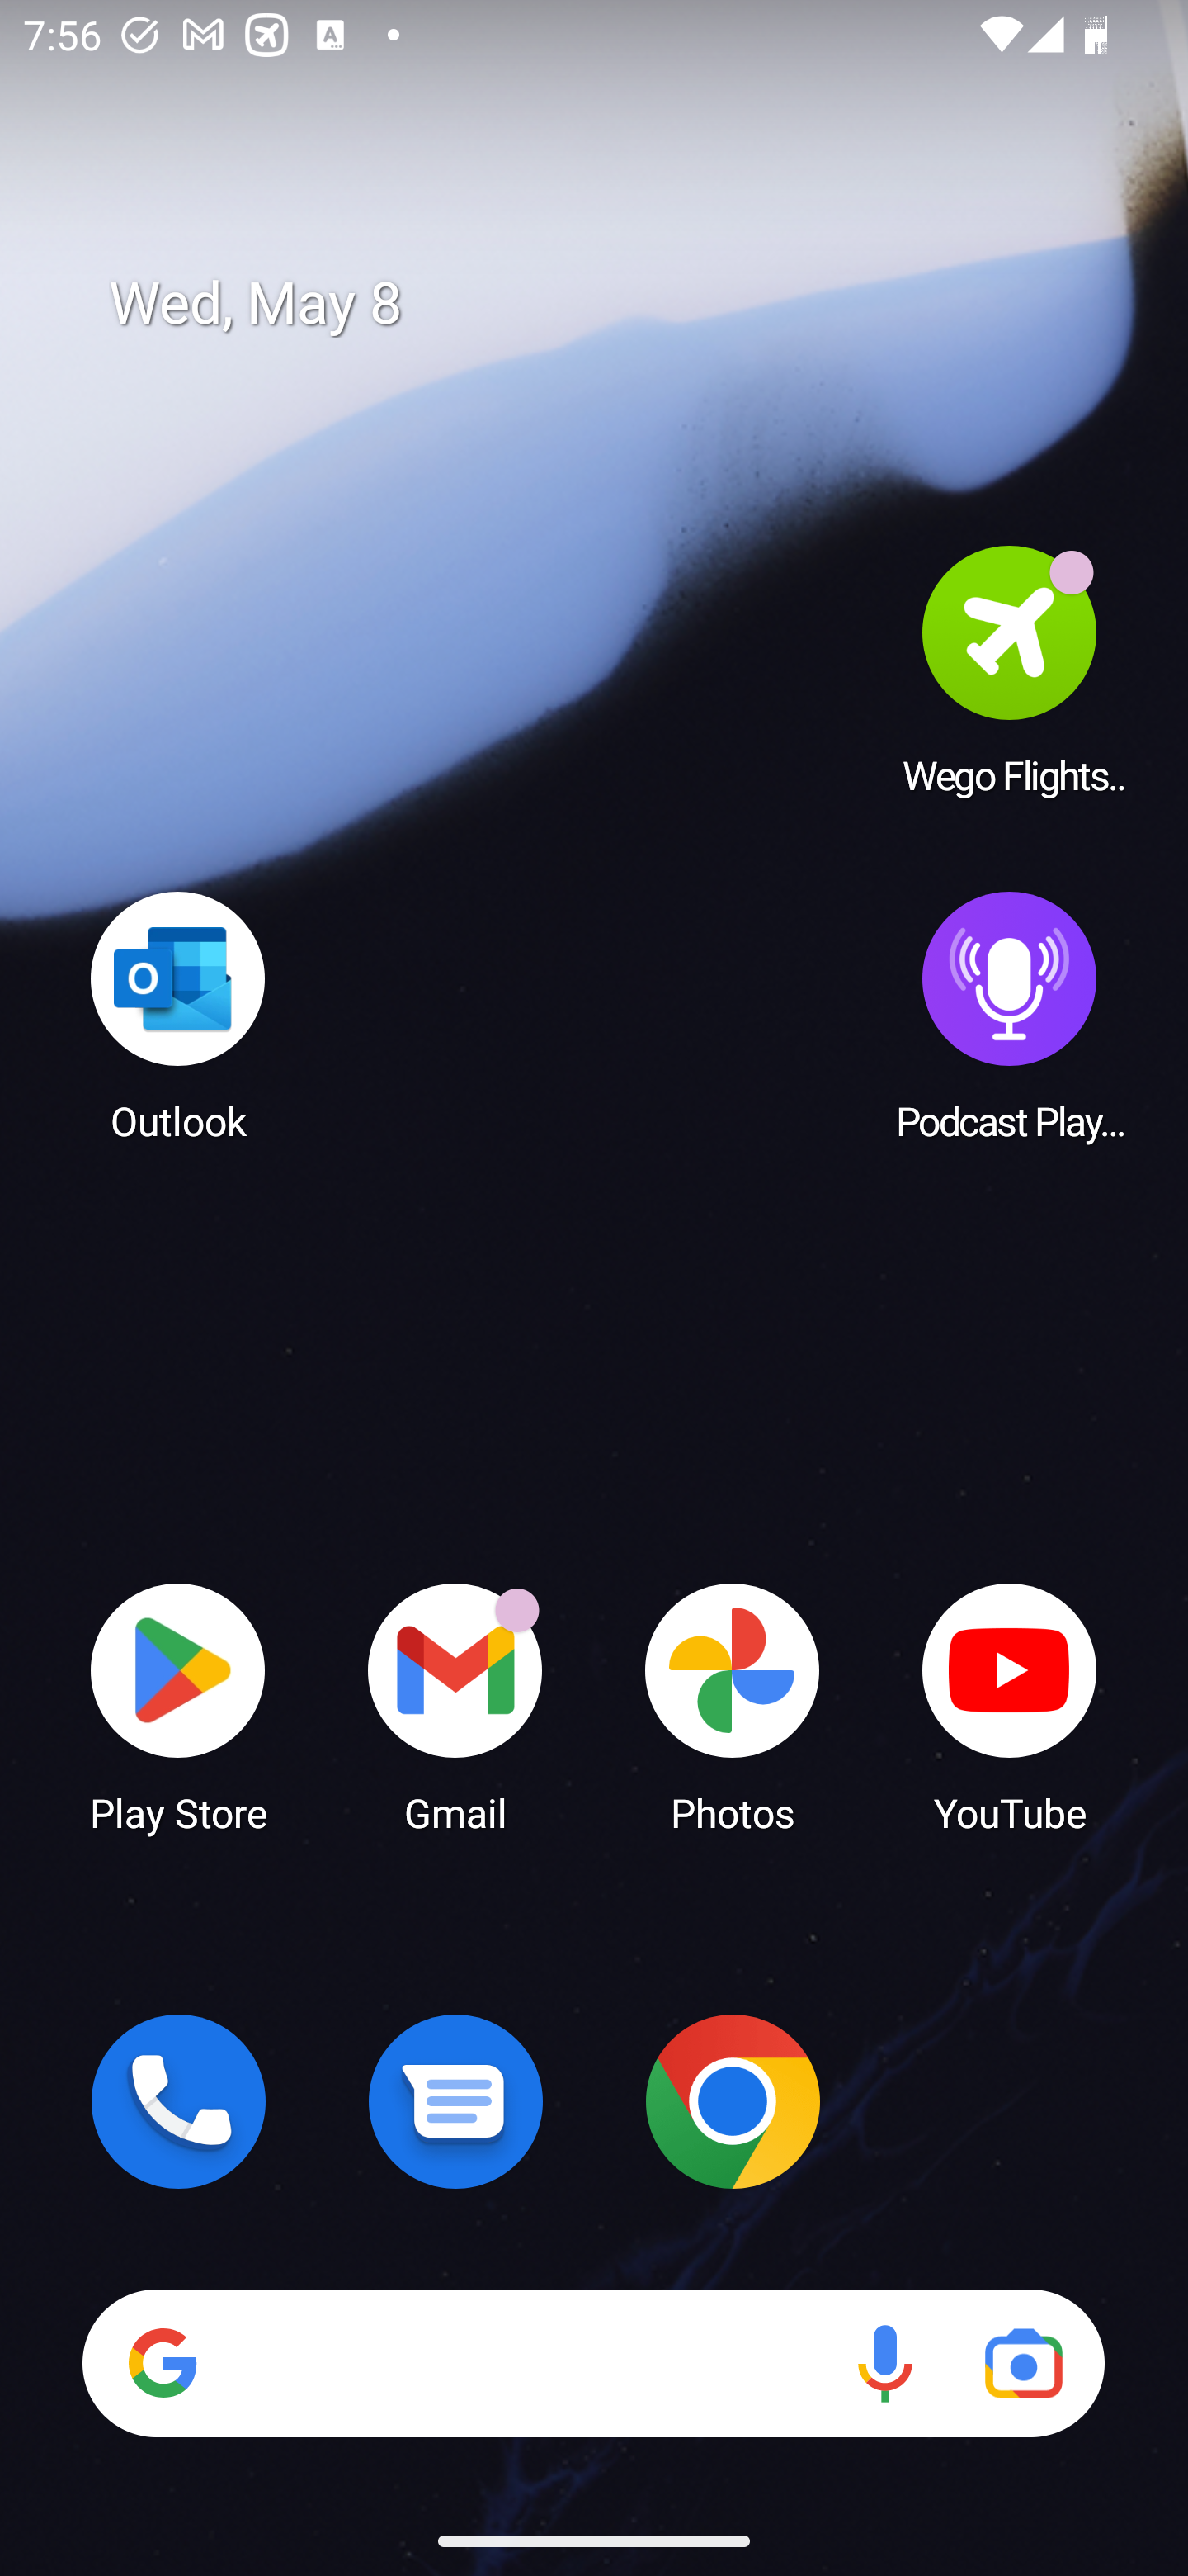 The width and height of the screenshot is (1188, 2576). Describe the element at coordinates (178, 1015) in the screenshot. I see `Outlook` at that location.